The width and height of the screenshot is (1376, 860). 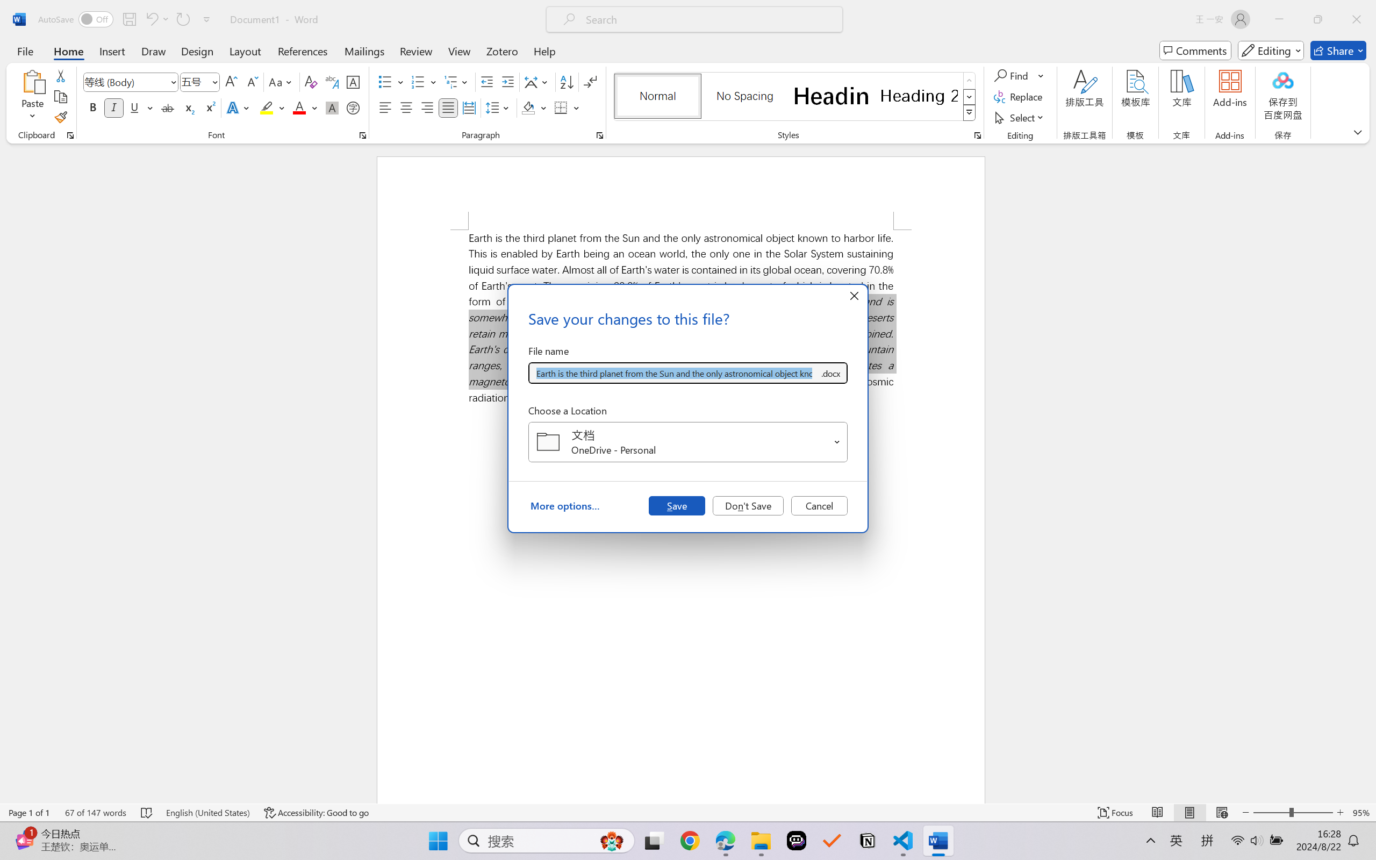 What do you see at coordinates (708, 19) in the screenshot?
I see `Microsoft search` at bounding box center [708, 19].